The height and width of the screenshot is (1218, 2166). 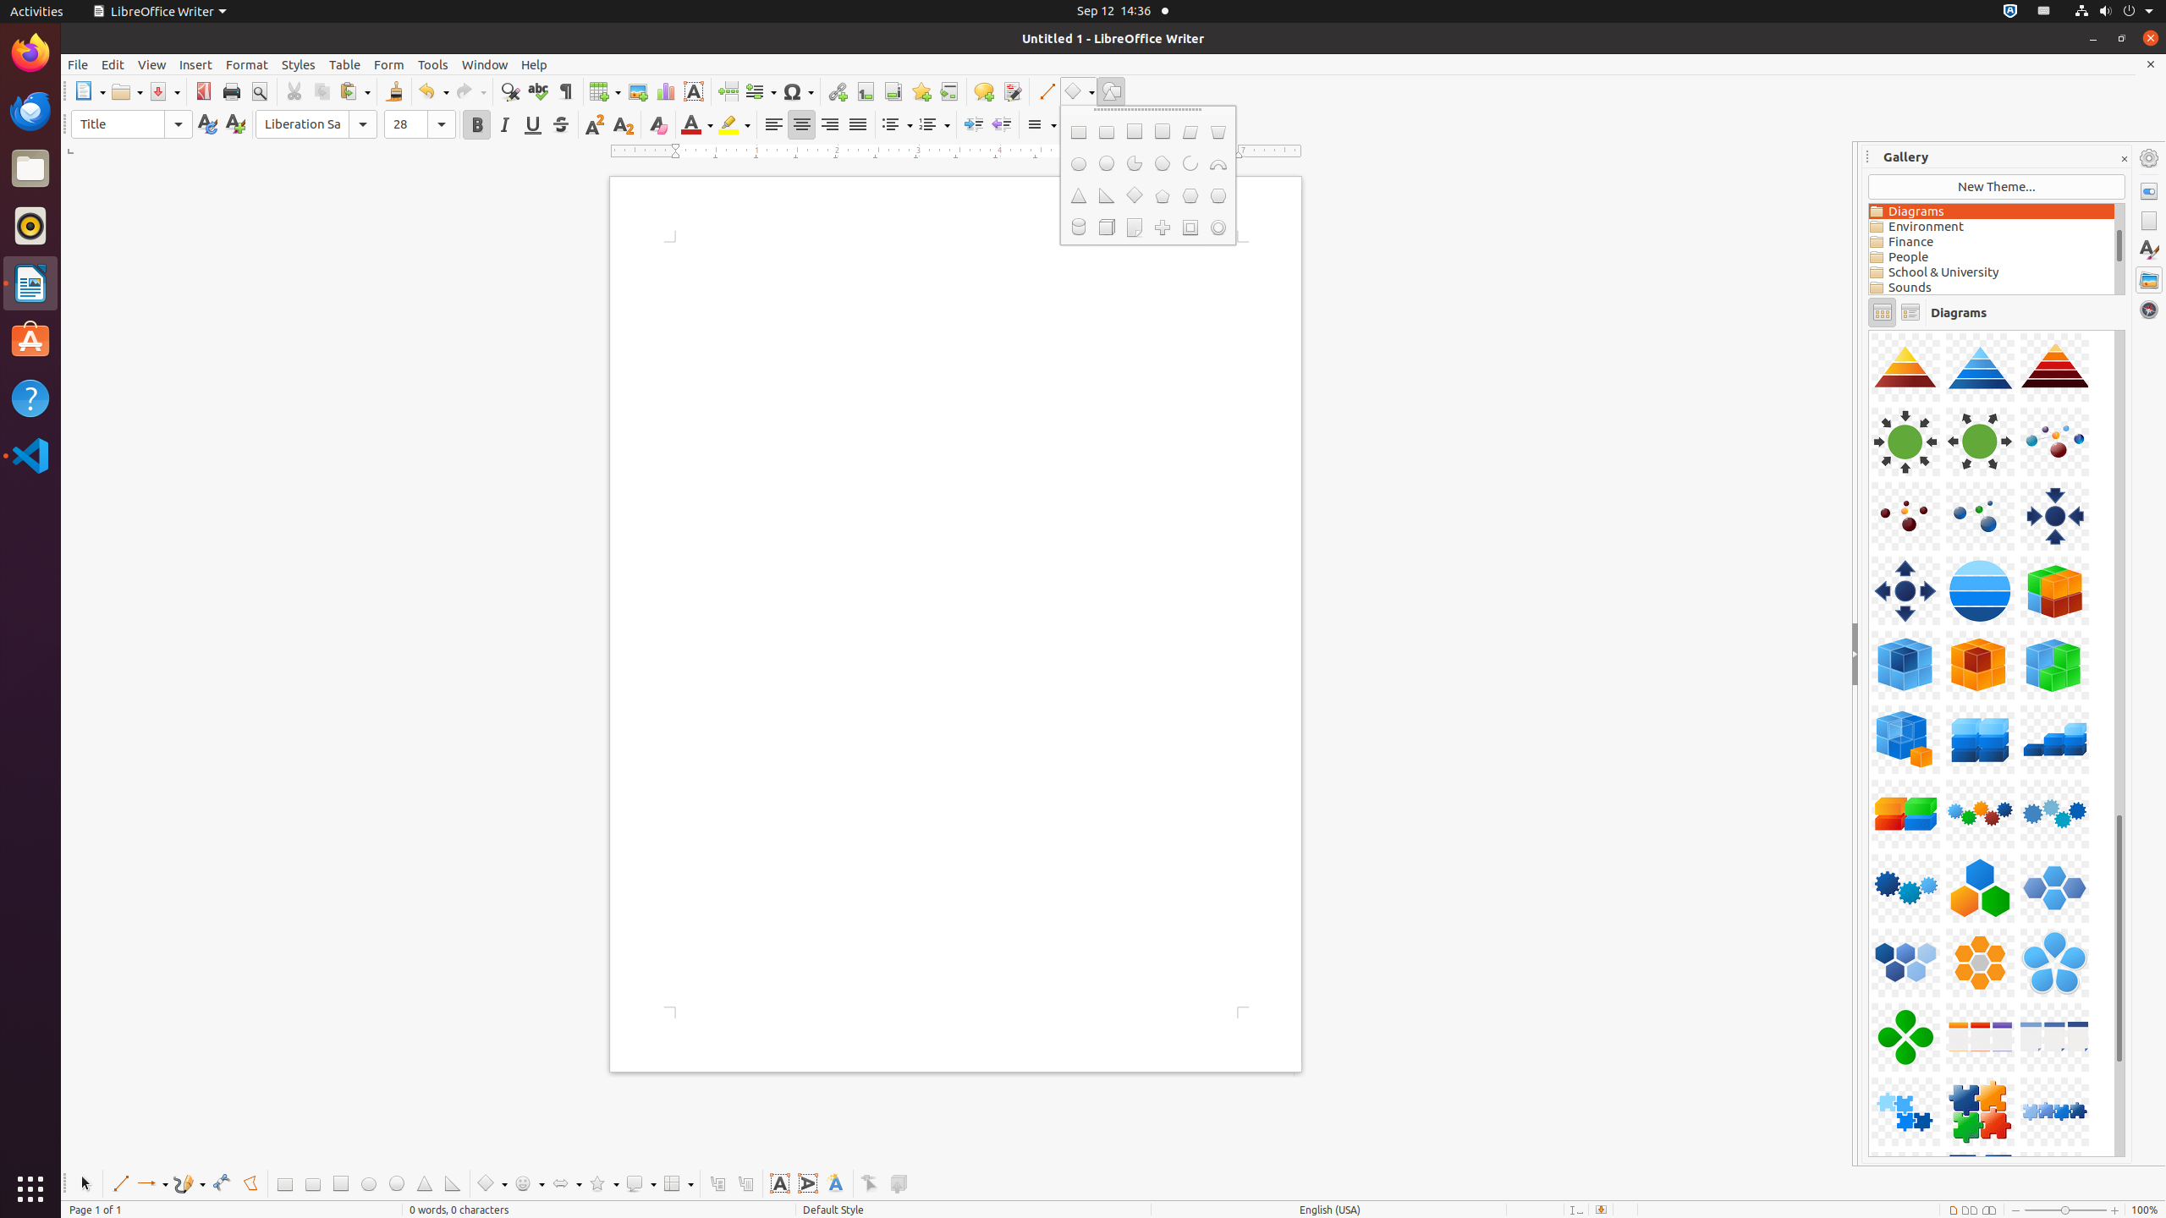 I want to click on Component-Cube04-Orange, so click(x=1869, y=330).